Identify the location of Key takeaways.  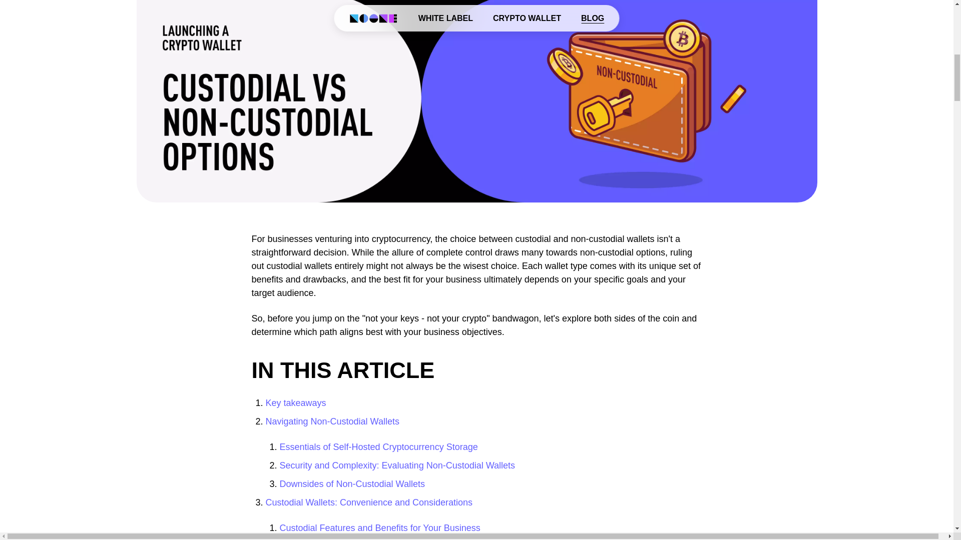
(295, 403).